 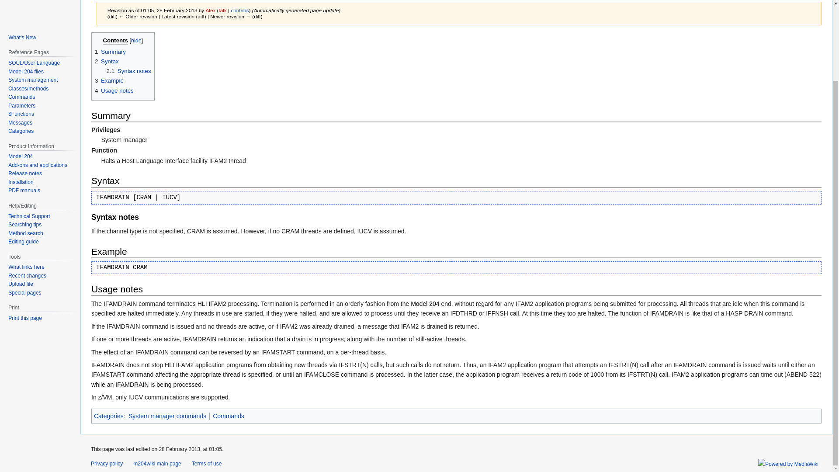 I want to click on 1 Summary, so click(x=110, y=52).